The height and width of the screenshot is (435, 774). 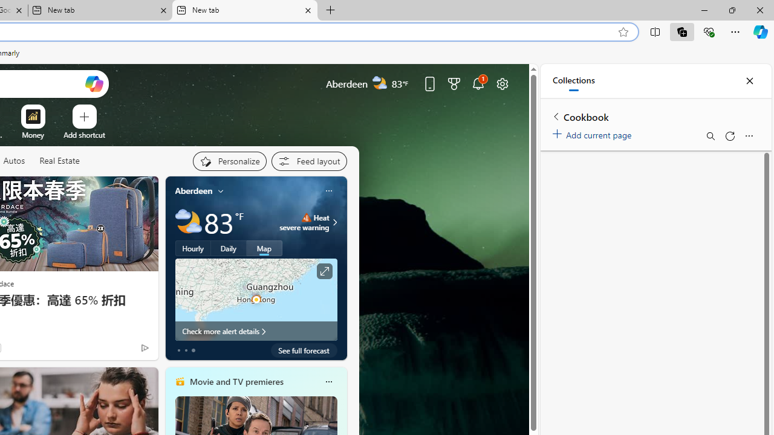 I want to click on Aberdeen, so click(x=193, y=190).